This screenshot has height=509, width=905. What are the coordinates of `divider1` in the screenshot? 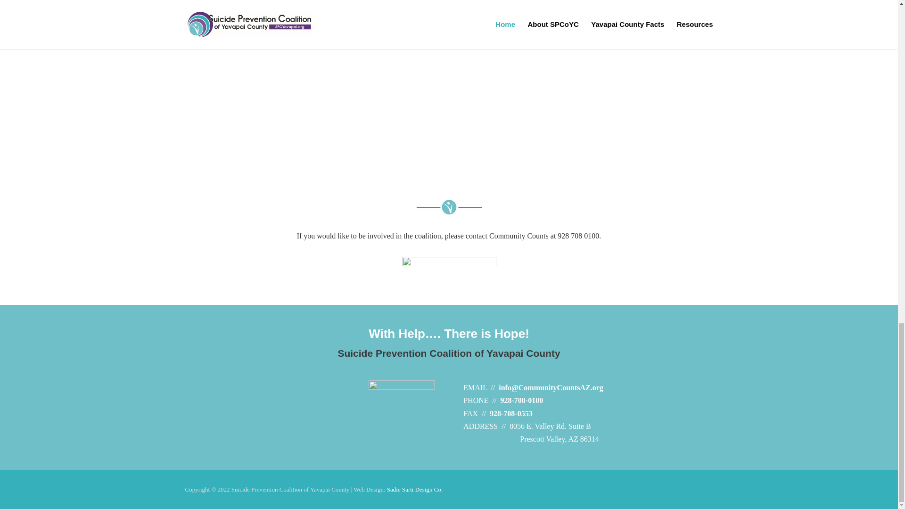 It's located at (449, 268).